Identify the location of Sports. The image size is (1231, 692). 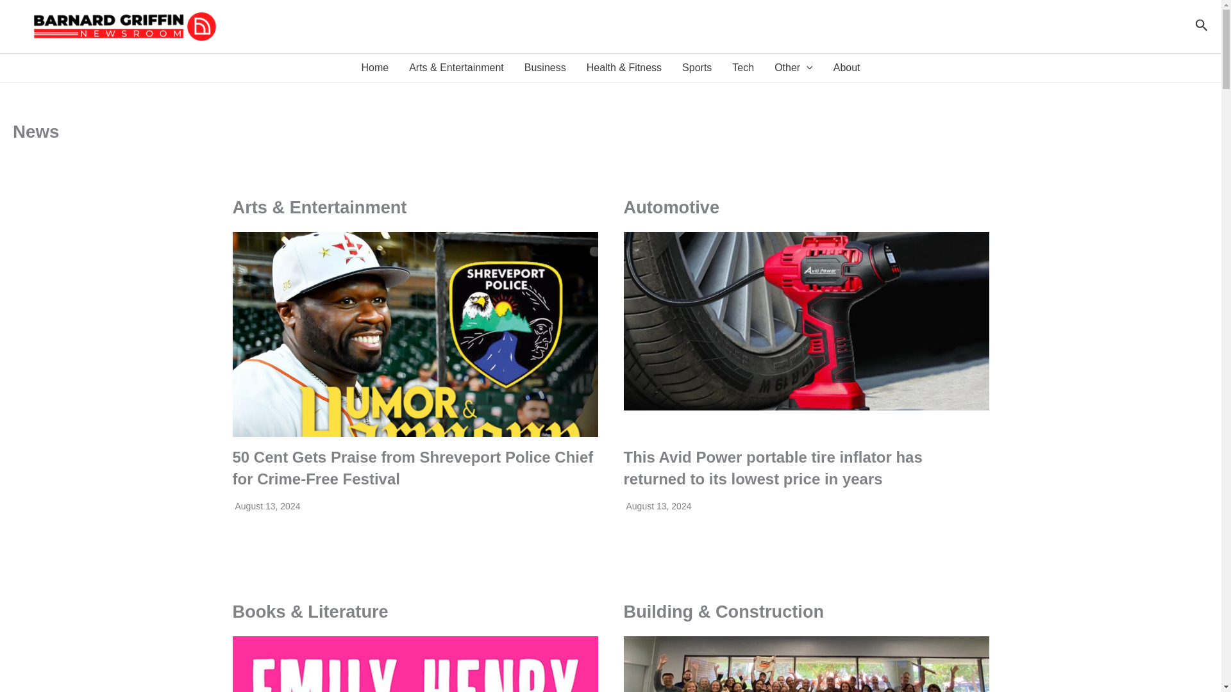
(696, 68).